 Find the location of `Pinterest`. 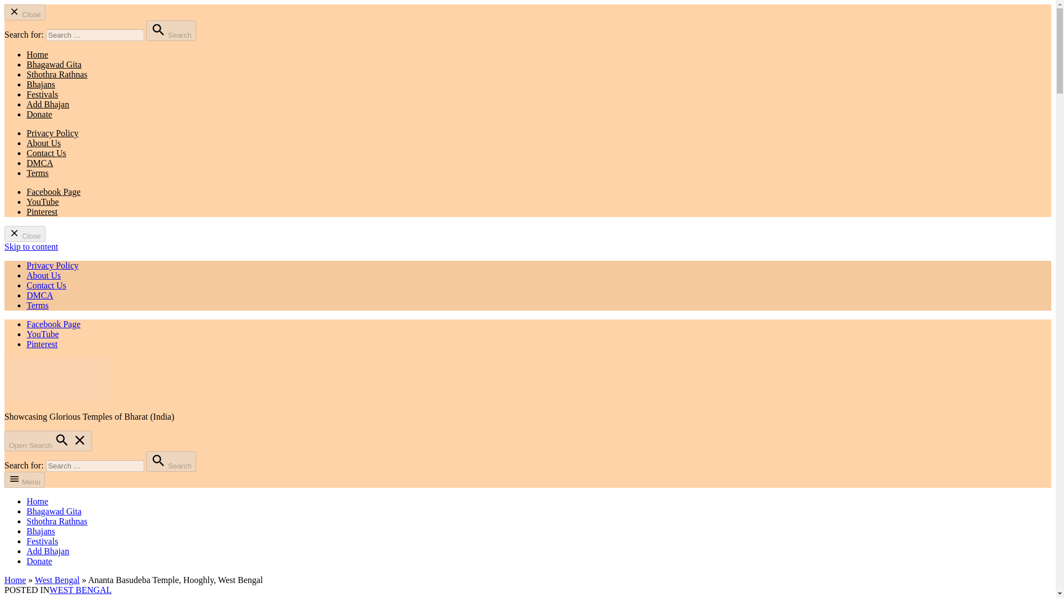

Pinterest is located at coordinates (42, 344).